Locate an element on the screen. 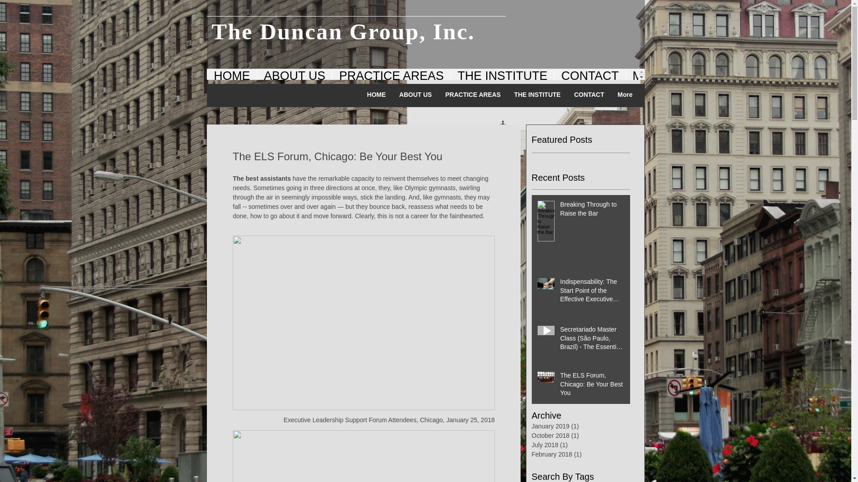  HOME is located at coordinates (231, 74).